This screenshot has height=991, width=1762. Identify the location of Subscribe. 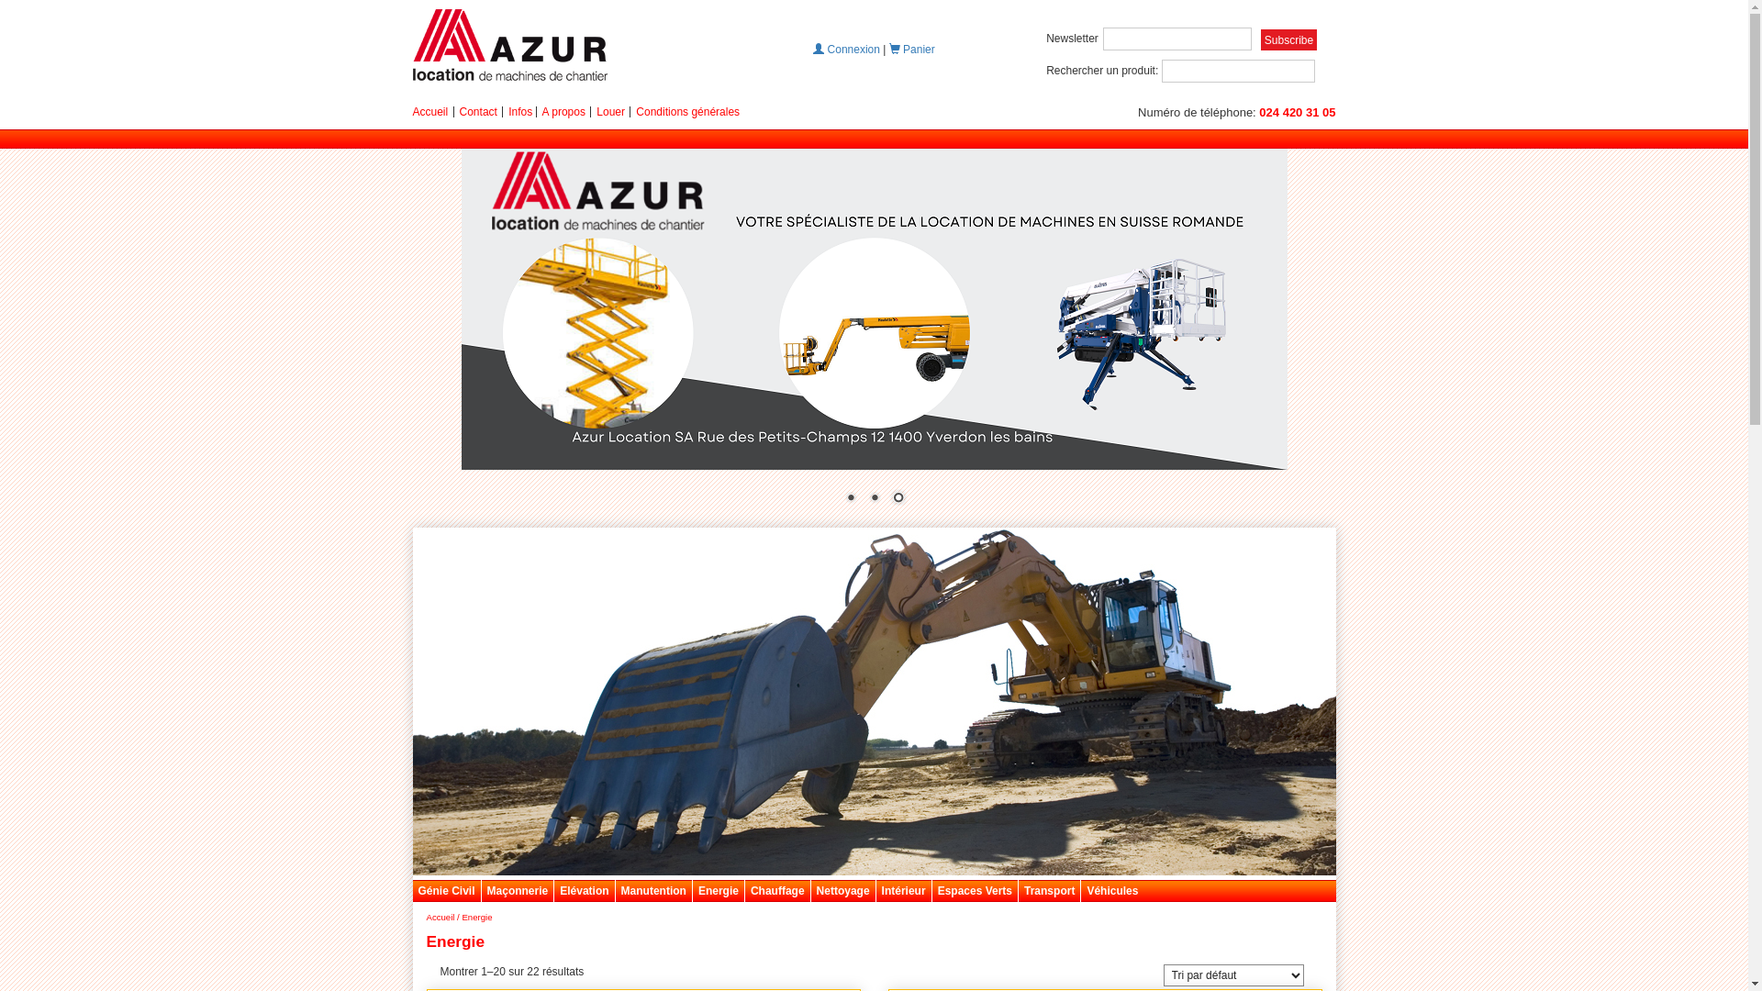
(1288, 40).